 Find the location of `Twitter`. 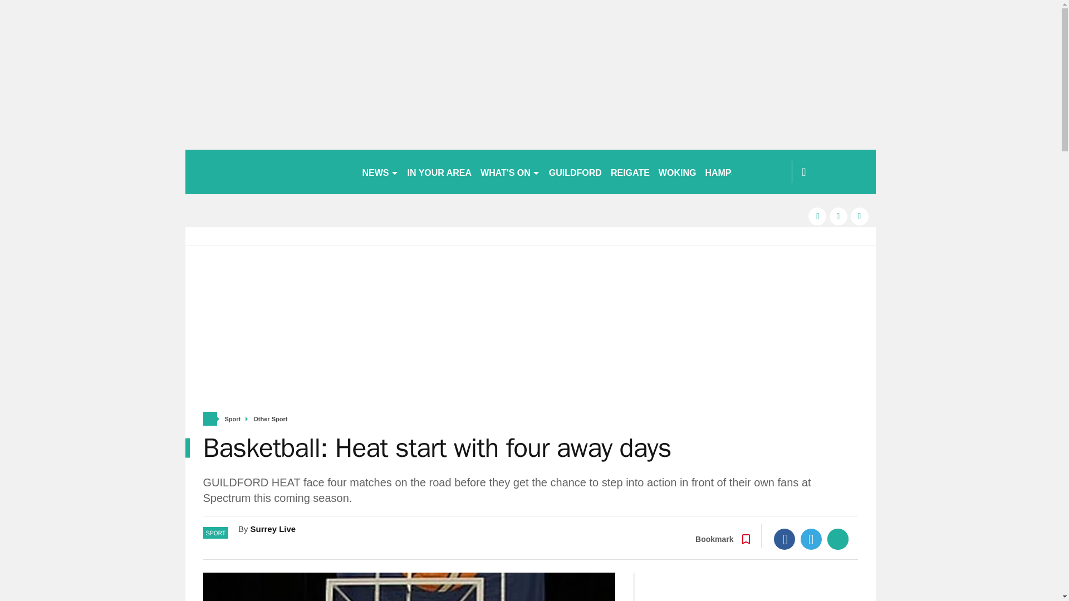

Twitter is located at coordinates (811, 539).